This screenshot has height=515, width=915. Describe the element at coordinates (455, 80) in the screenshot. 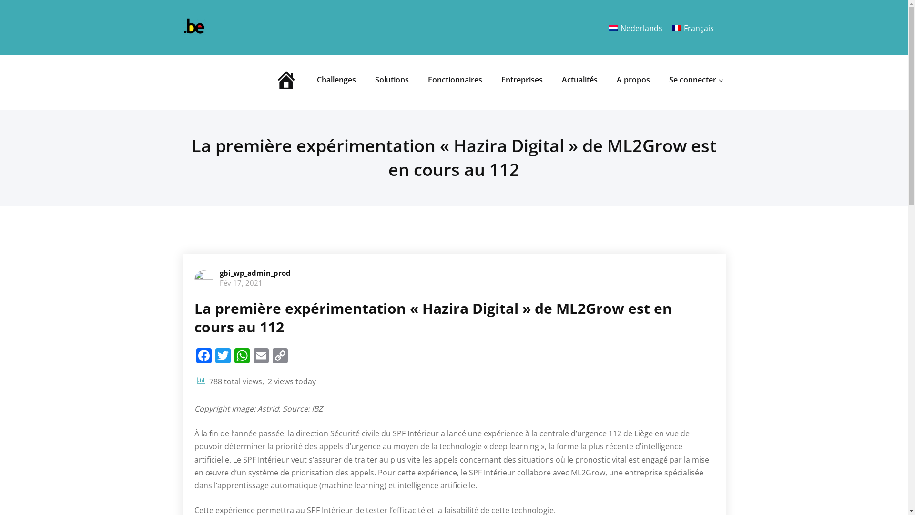

I see `Fonctionnaires` at that location.